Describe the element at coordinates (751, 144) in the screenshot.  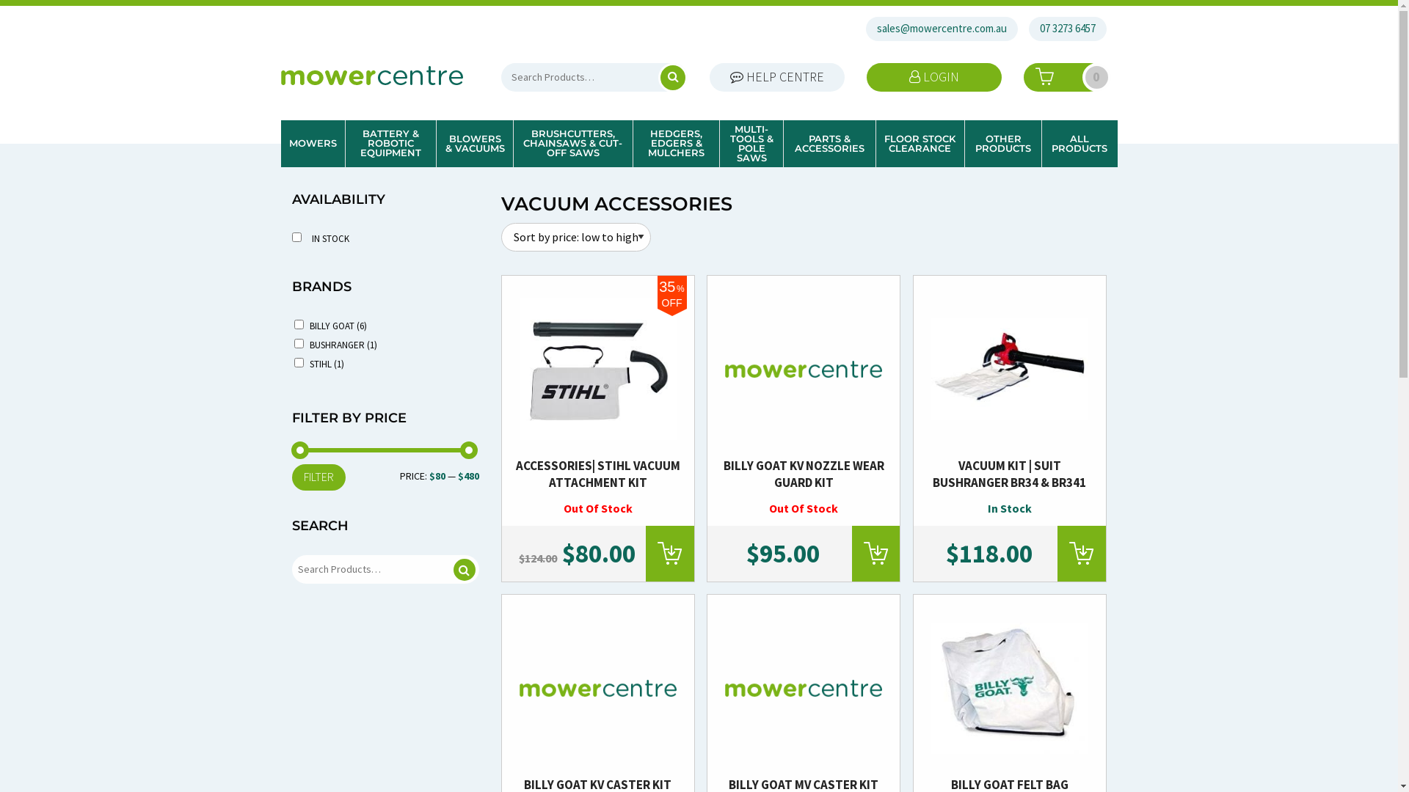
I see `MULTI-TOOLS & POLE SAWS` at that location.